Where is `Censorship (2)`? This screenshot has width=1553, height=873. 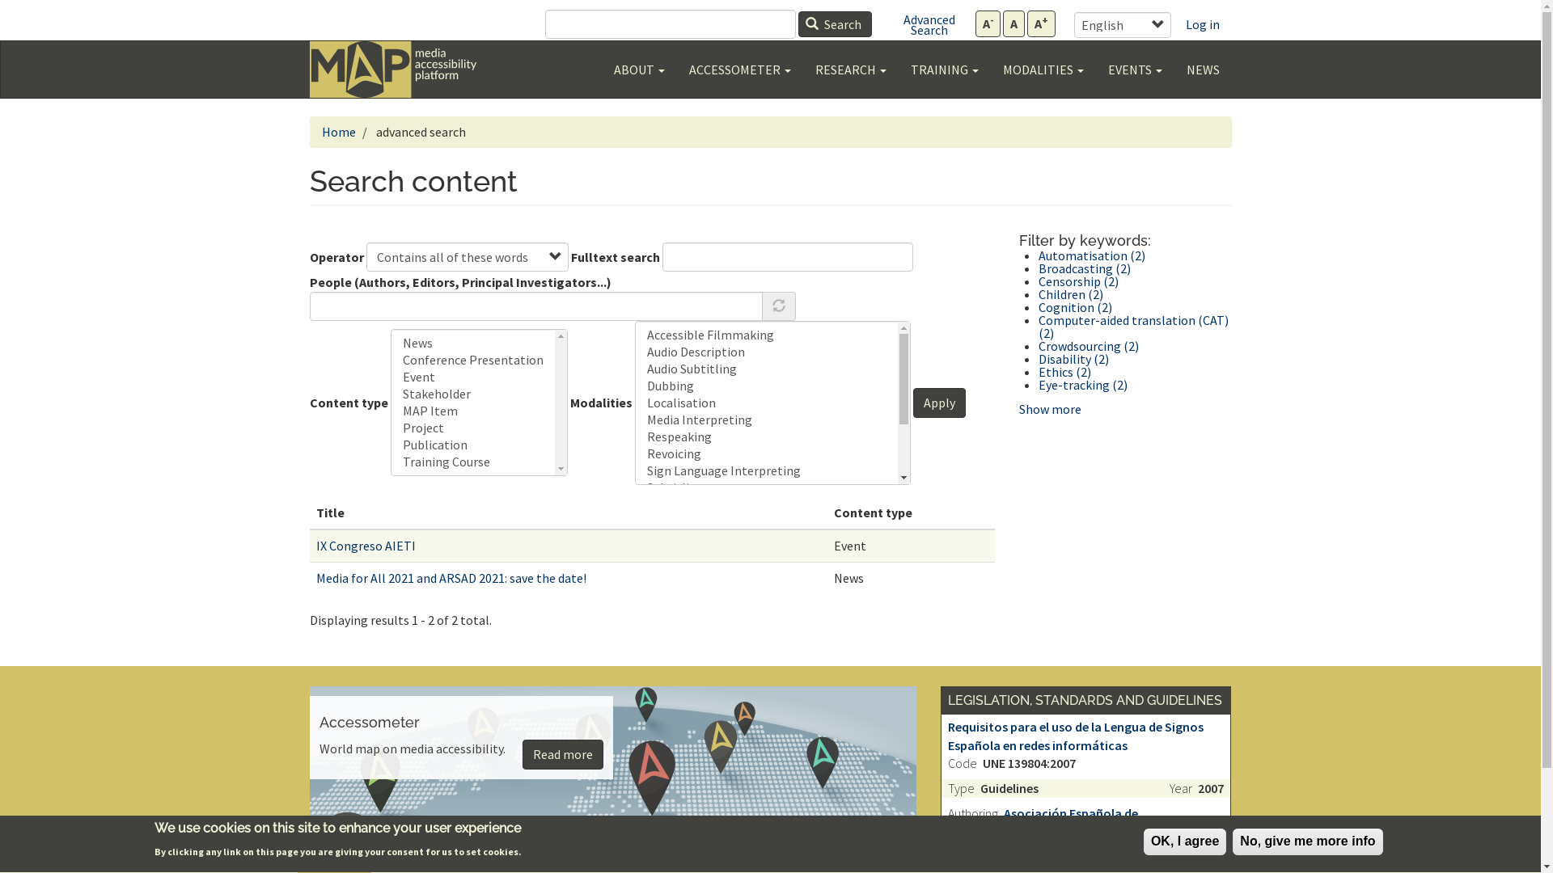 Censorship (2) is located at coordinates (1079, 281).